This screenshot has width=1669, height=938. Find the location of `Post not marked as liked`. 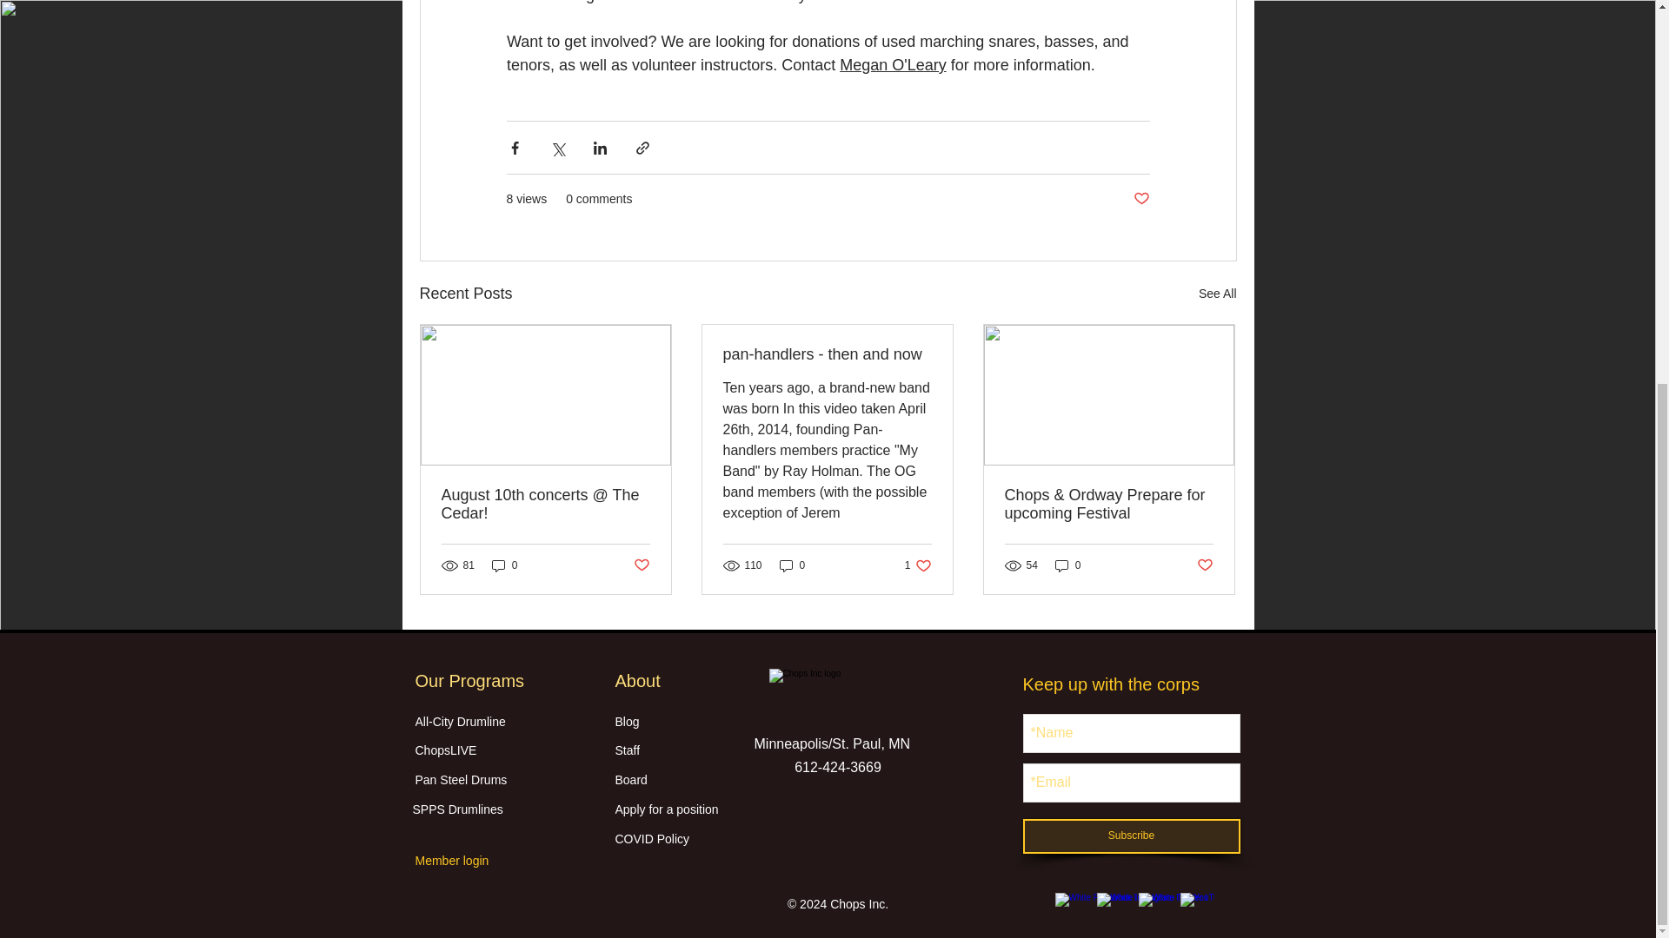

Post not marked as liked is located at coordinates (918, 565).